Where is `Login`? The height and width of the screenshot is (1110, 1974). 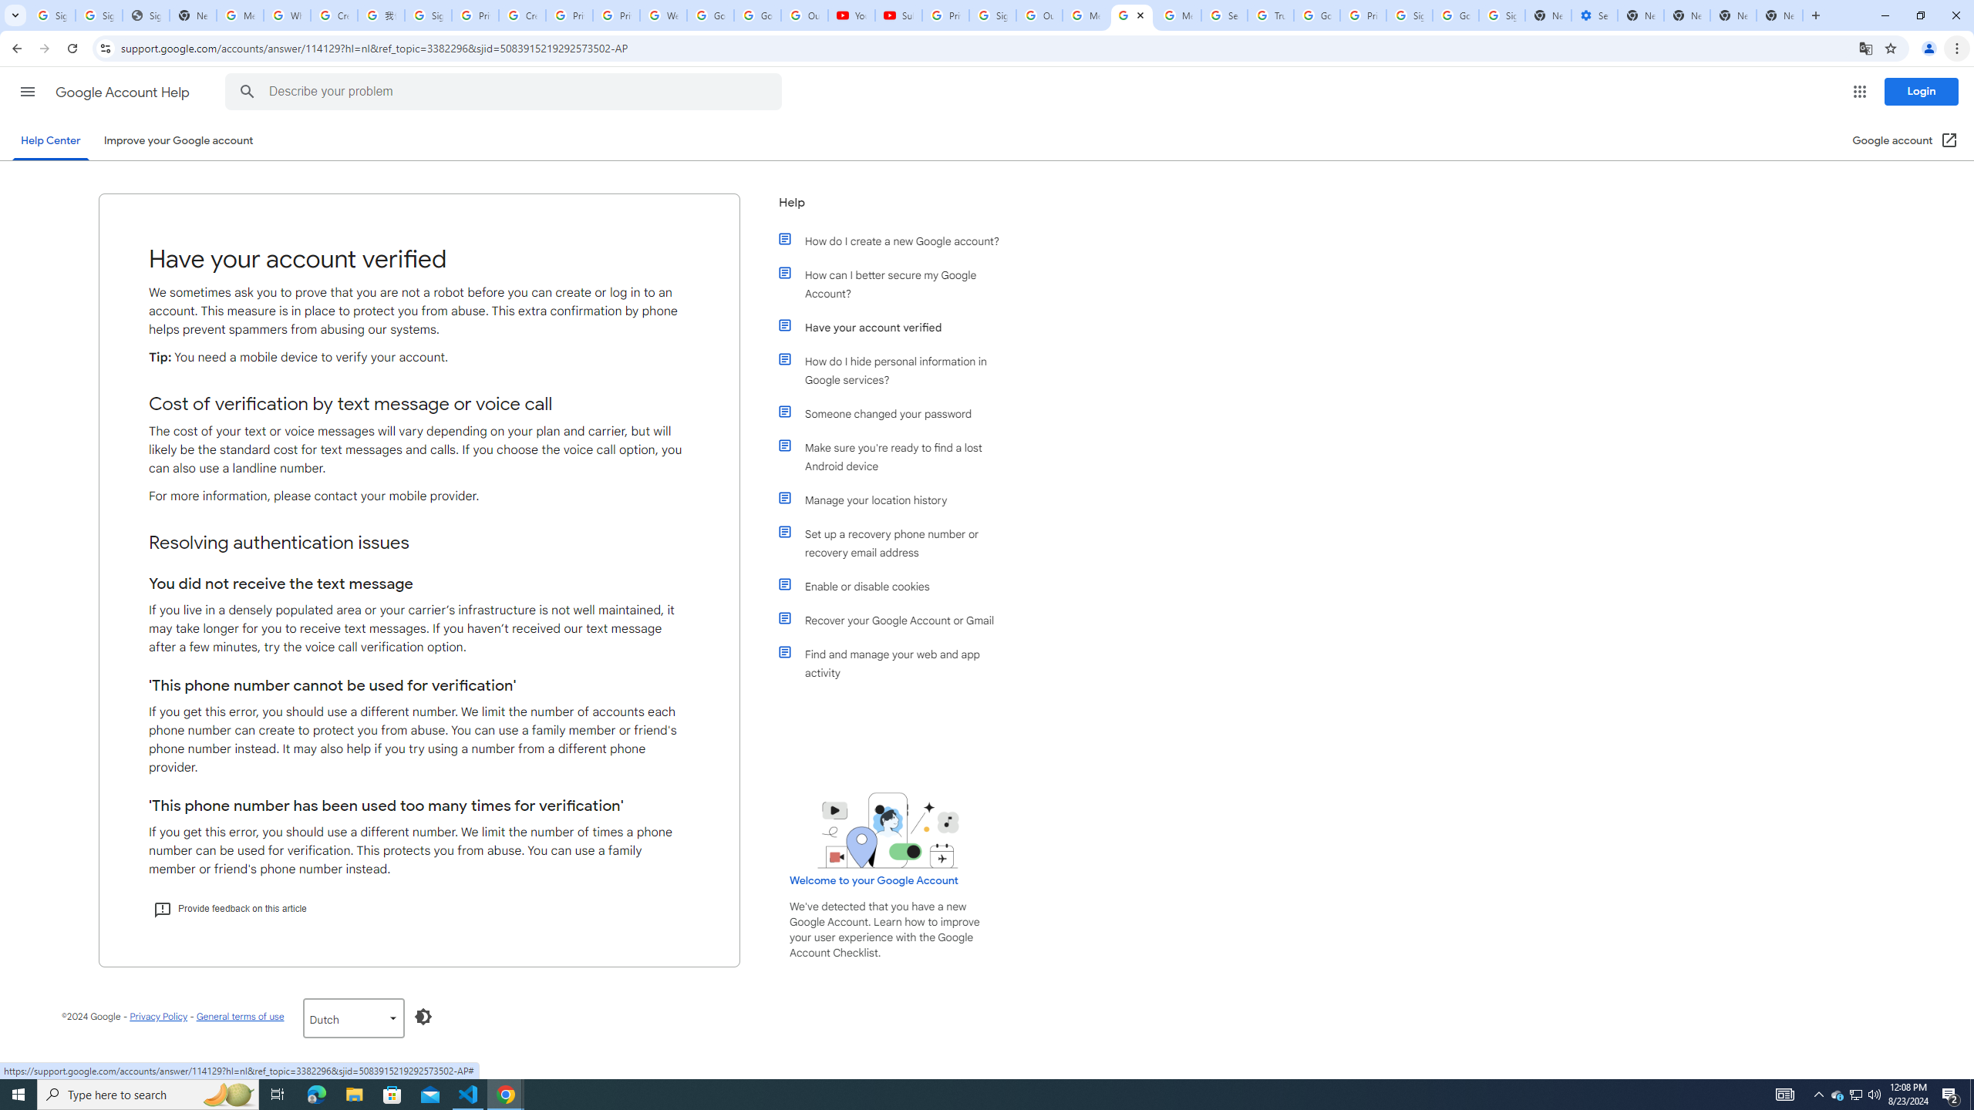 Login is located at coordinates (1922, 91).